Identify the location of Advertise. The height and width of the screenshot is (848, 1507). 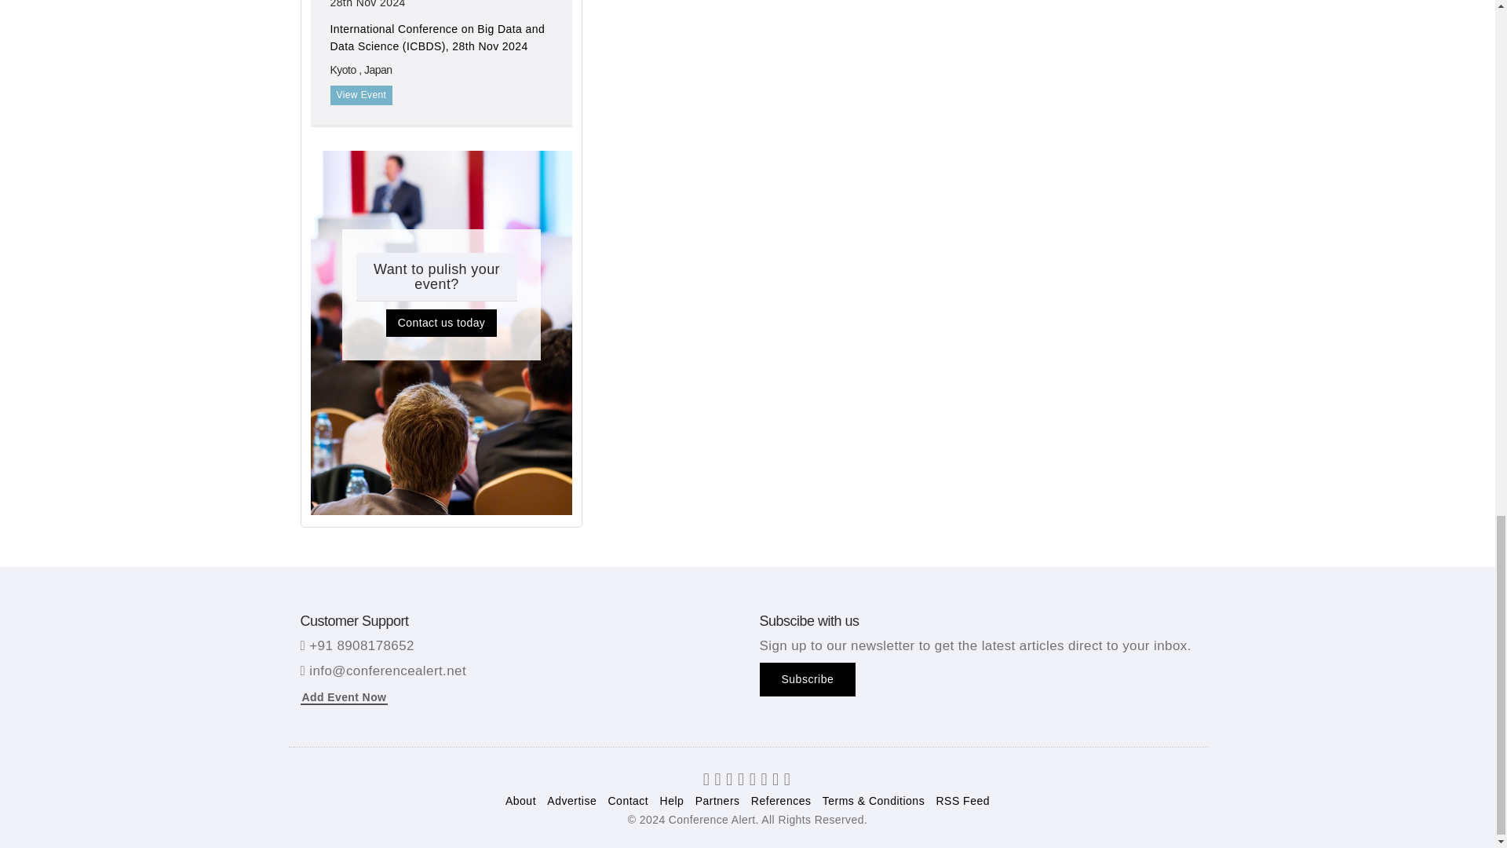
(571, 801).